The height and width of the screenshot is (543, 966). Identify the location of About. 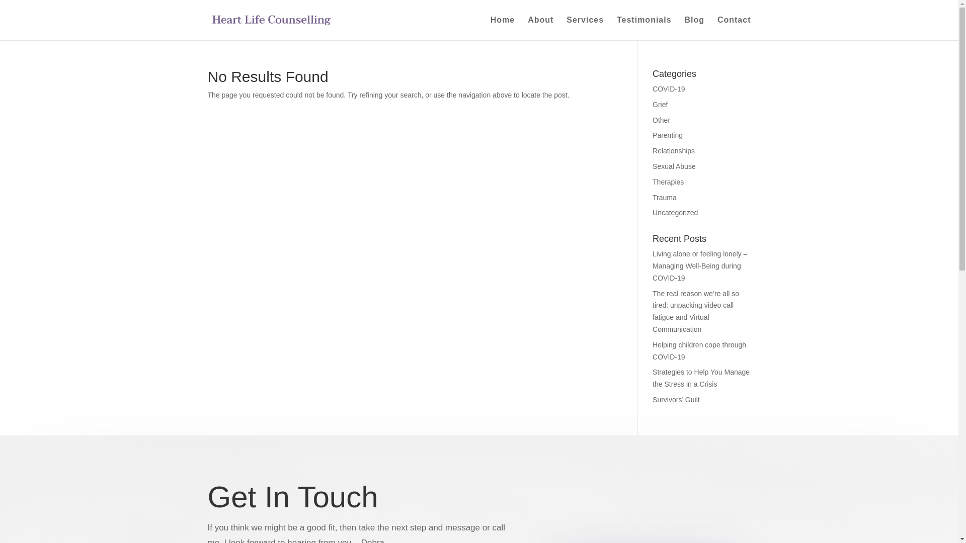
(540, 28).